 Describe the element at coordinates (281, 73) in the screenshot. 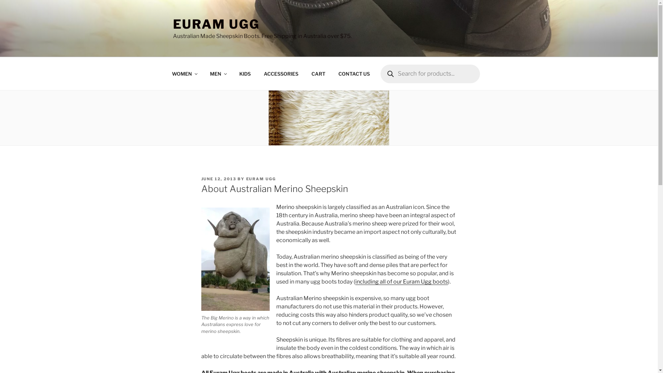

I see `ACCESSORIES` at that location.